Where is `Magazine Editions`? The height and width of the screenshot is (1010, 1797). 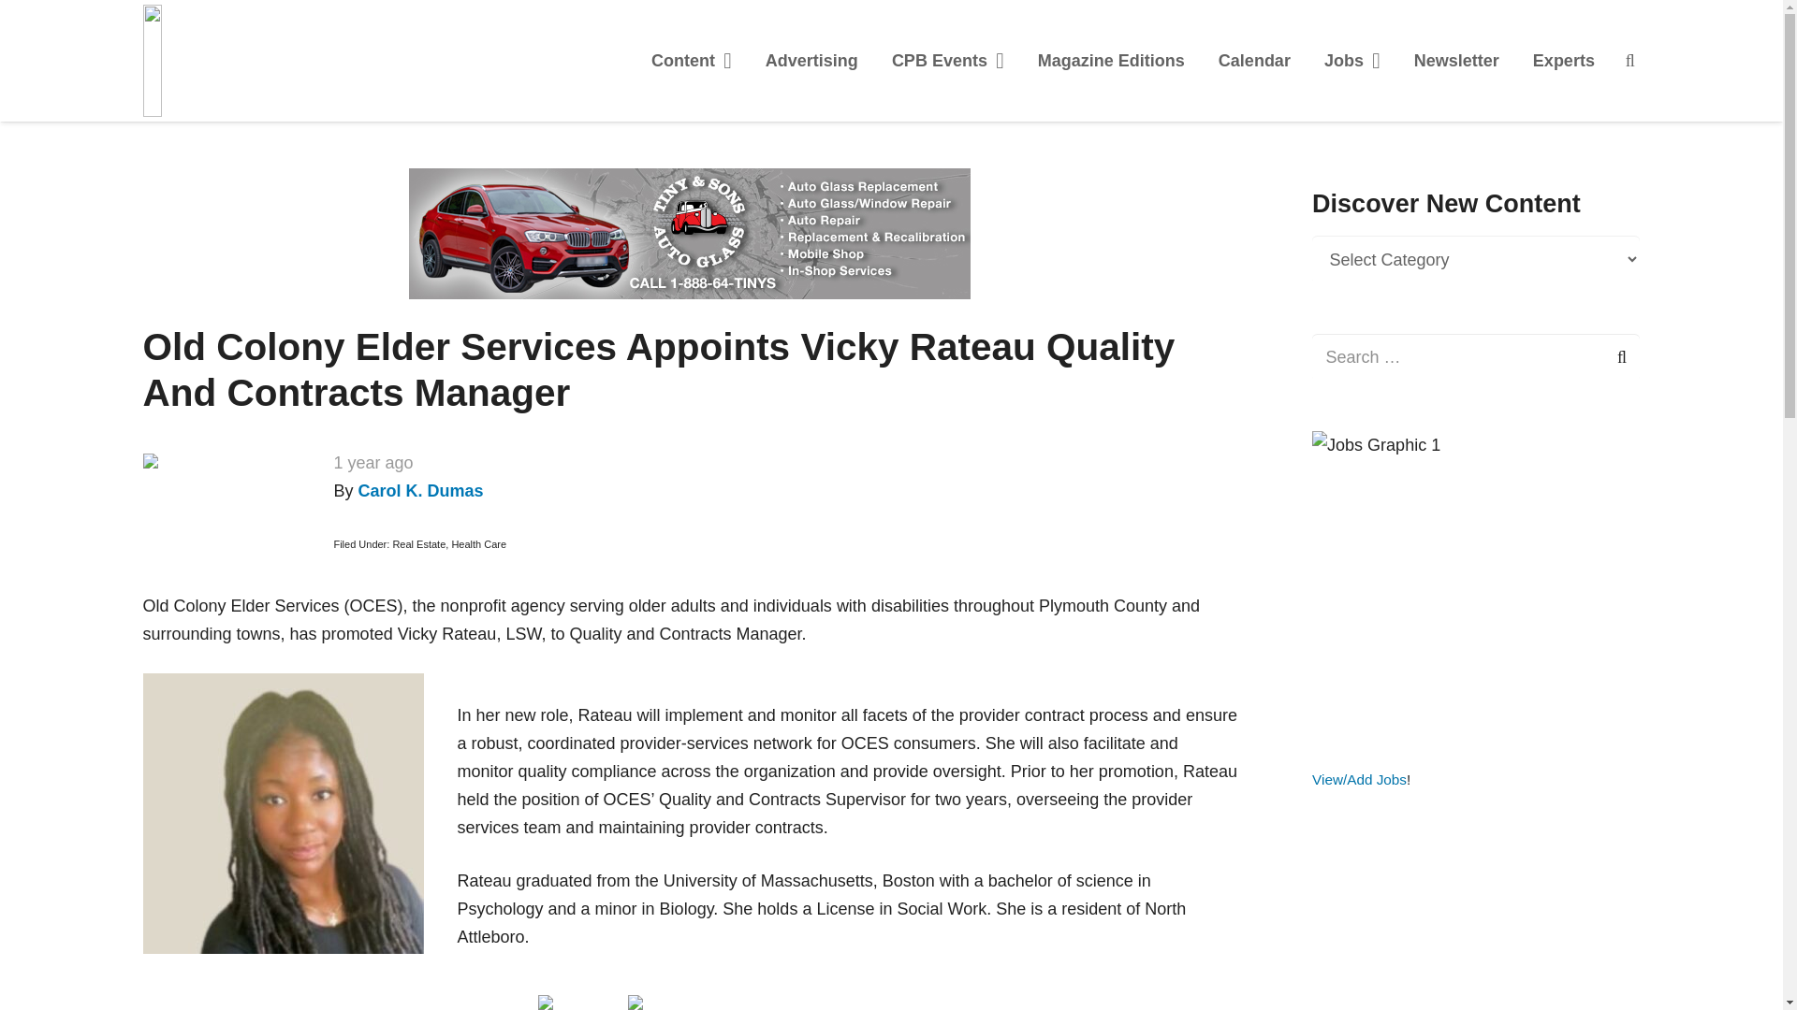
Magazine Editions is located at coordinates (1111, 60).